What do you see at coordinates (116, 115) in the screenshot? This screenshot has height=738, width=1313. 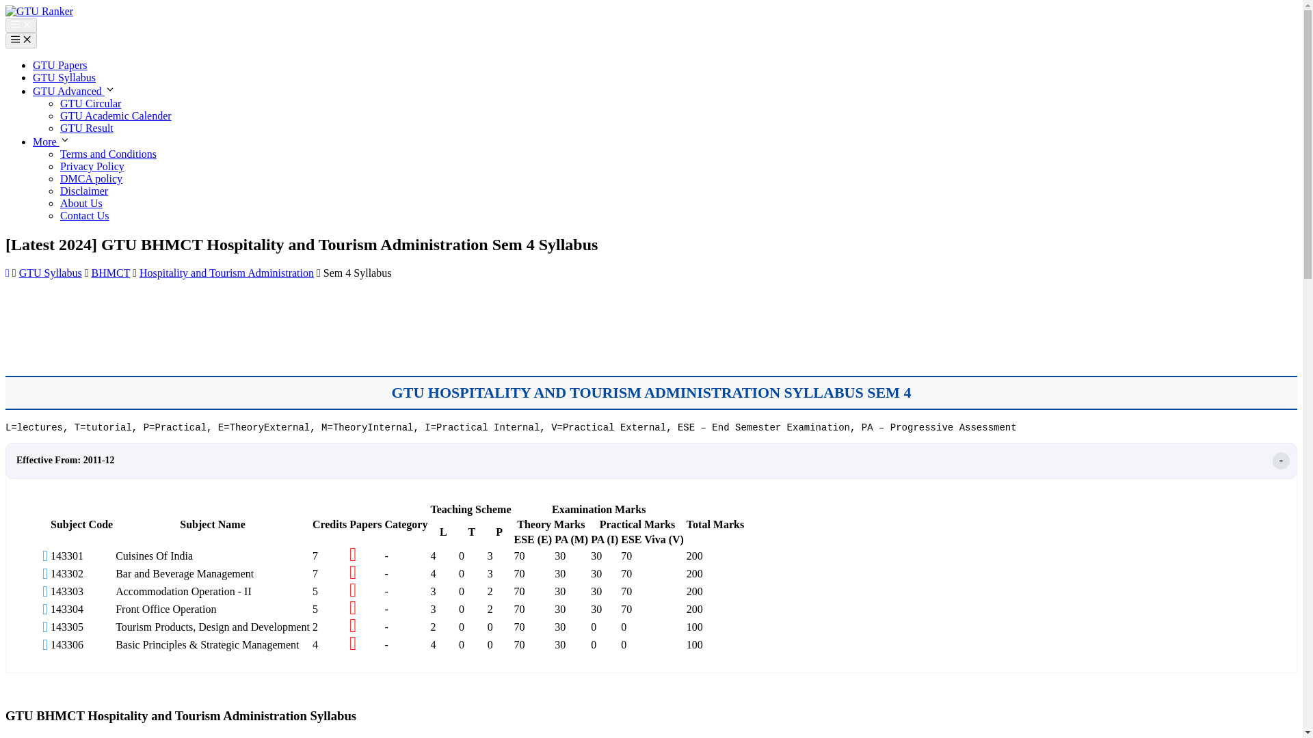 I see `GTU Academic Calender` at bounding box center [116, 115].